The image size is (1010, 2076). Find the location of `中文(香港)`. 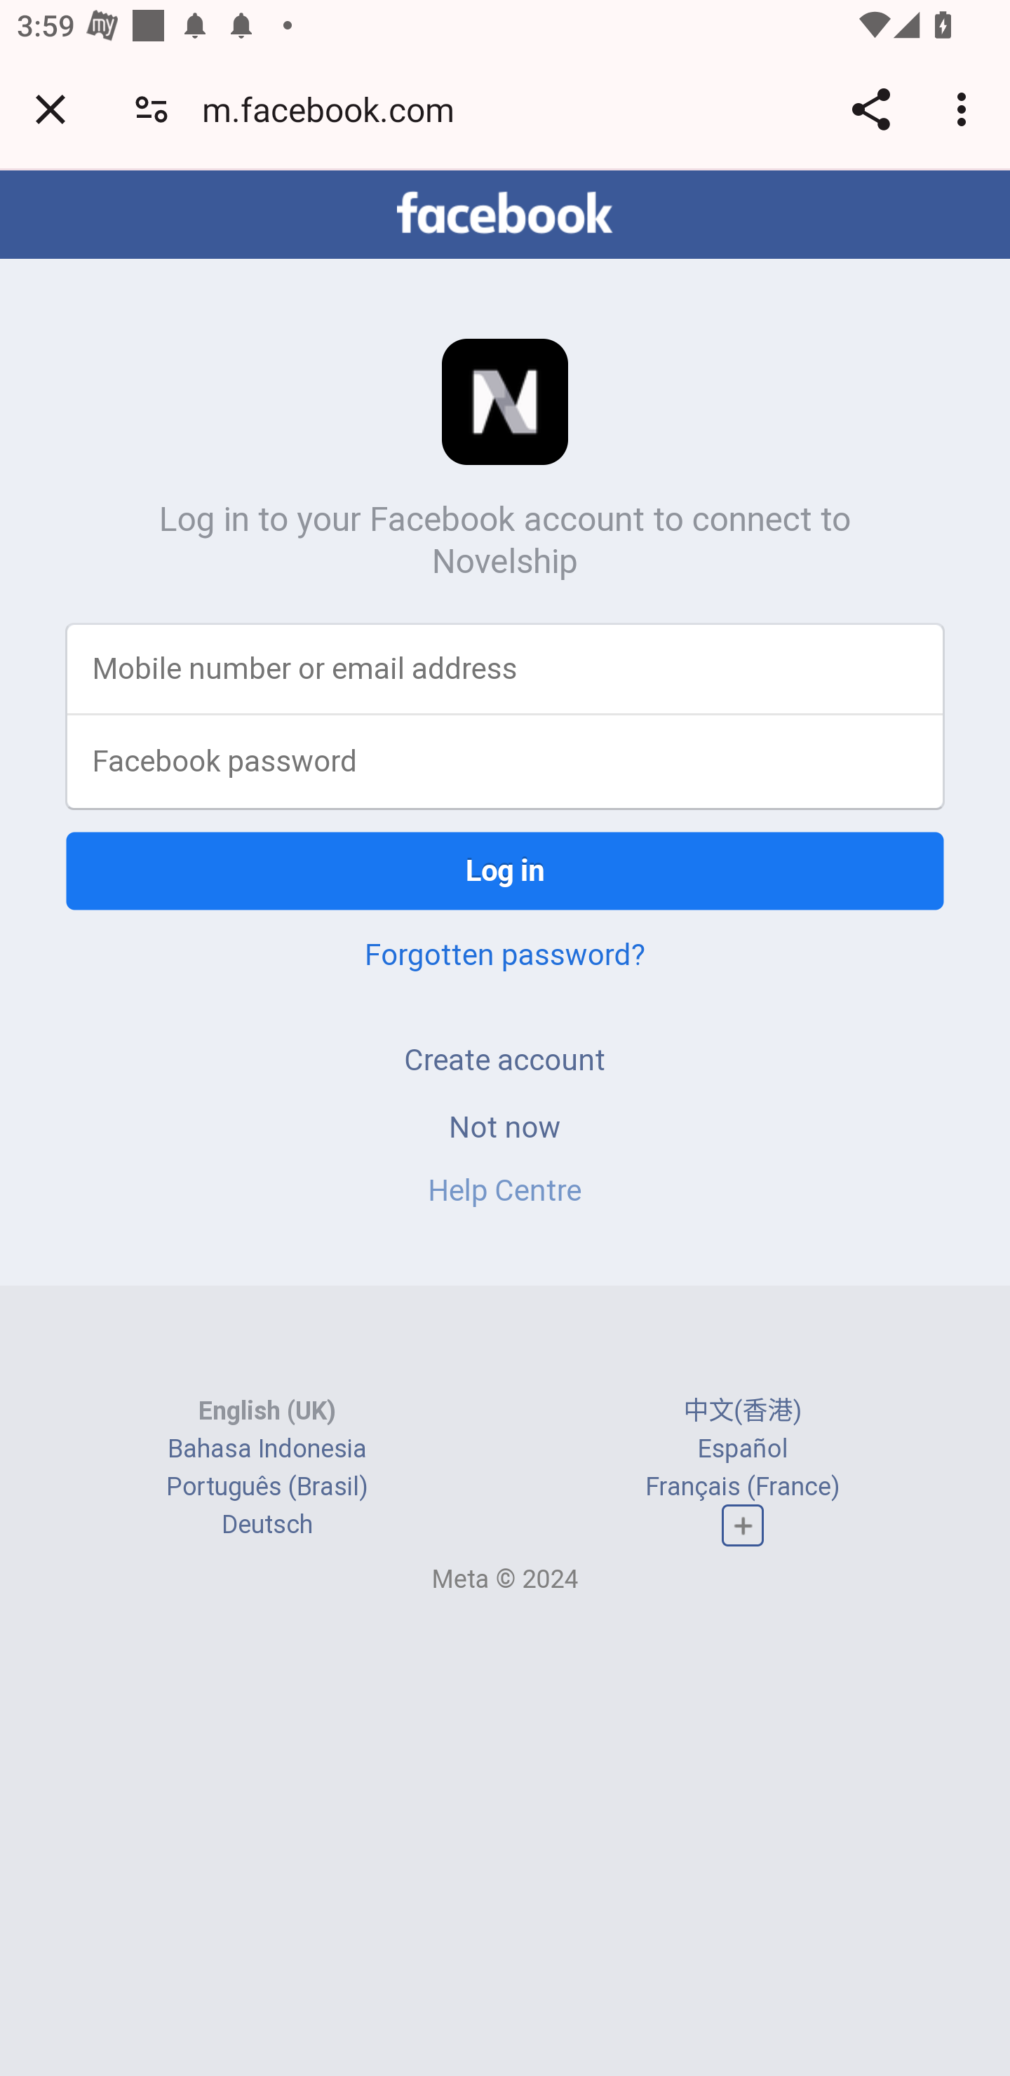

中文(香港) is located at coordinates (743, 1410).